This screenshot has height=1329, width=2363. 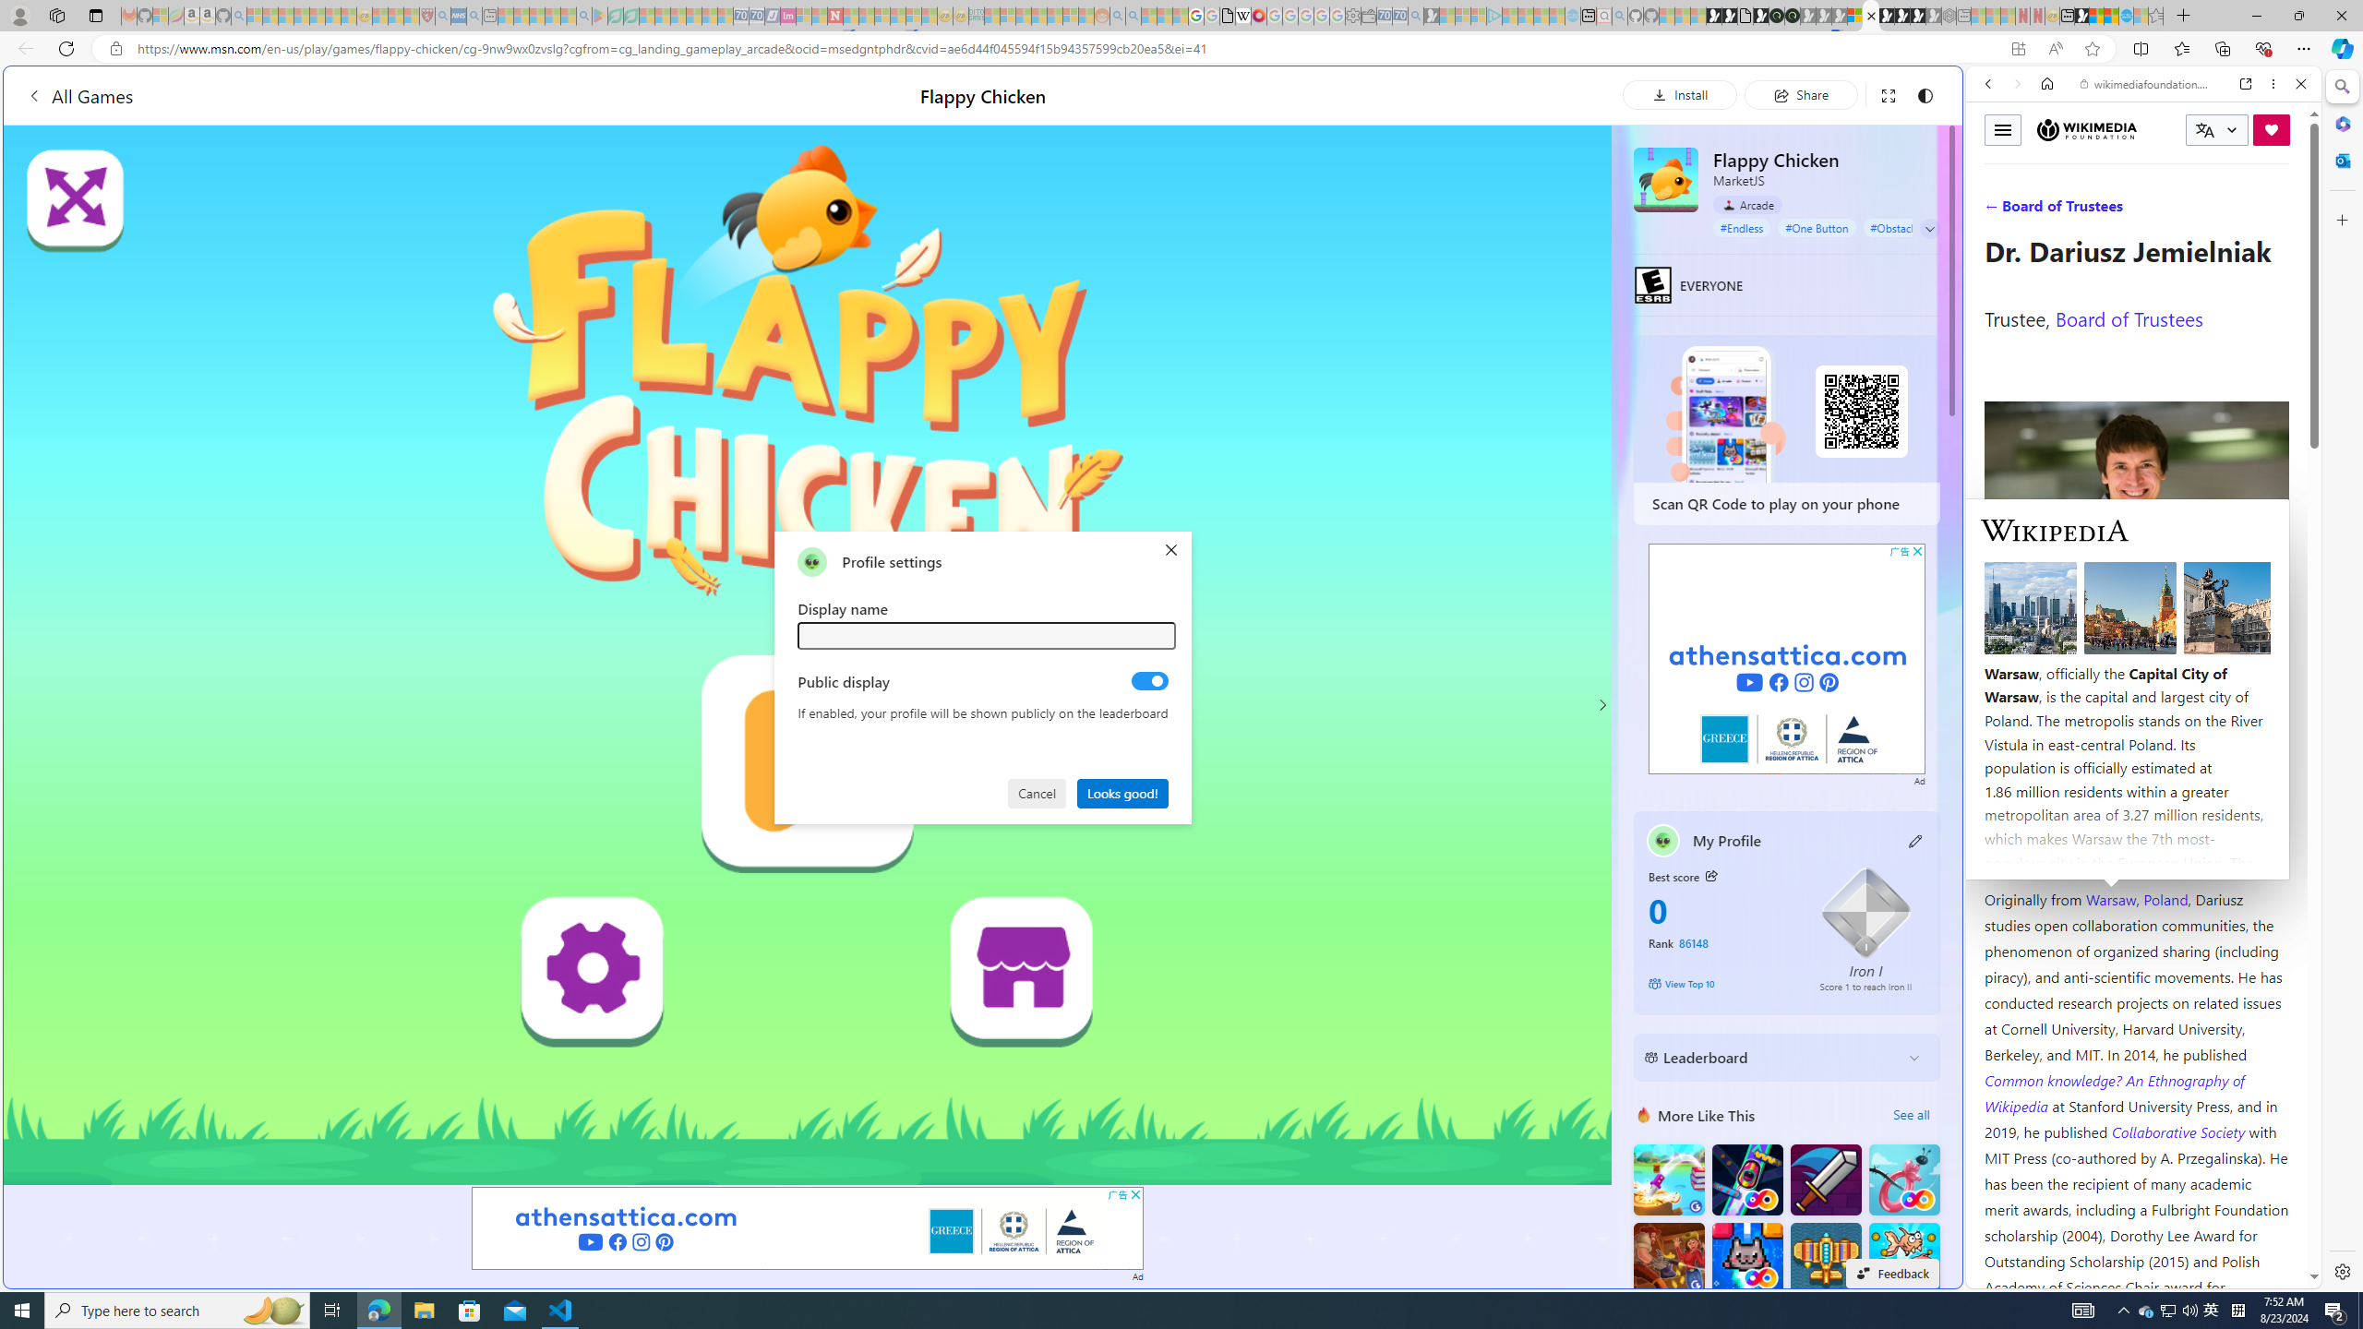 What do you see at coordinates (2018, 49) in the screenshot?
I see `App available. Install Flappy Chicken` at bounding box center [2018, 49].